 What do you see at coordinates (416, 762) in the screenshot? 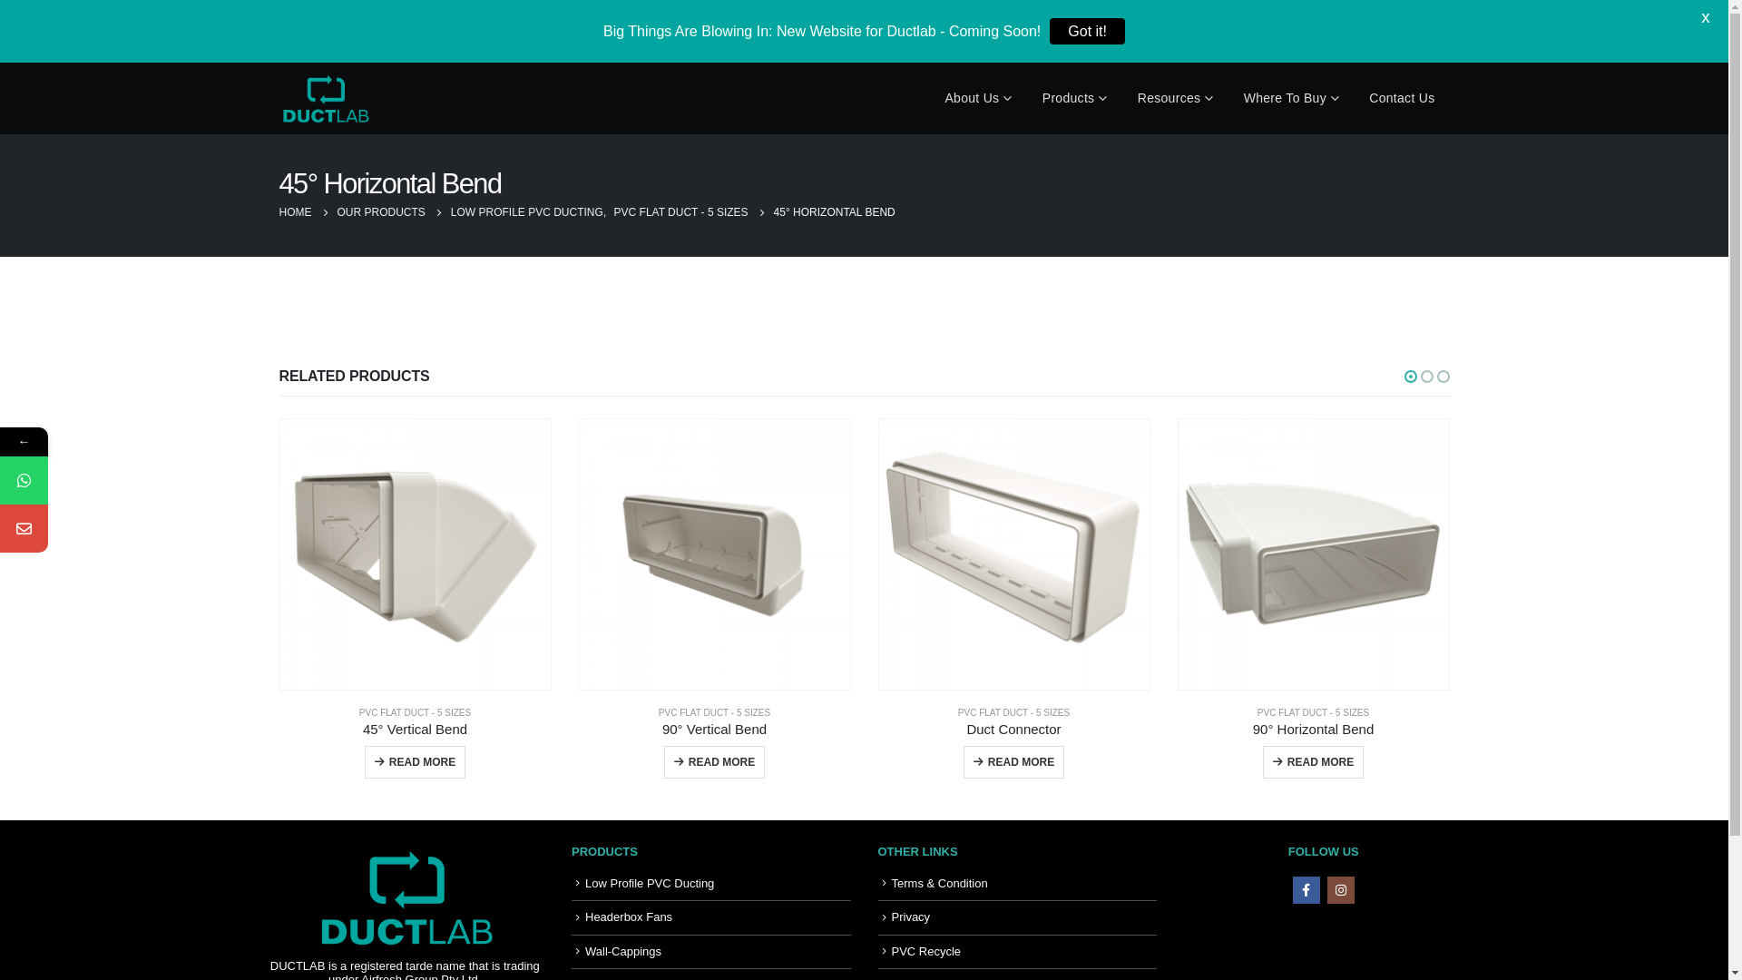
I see `READ MORE` at bounding box center [416, 762].